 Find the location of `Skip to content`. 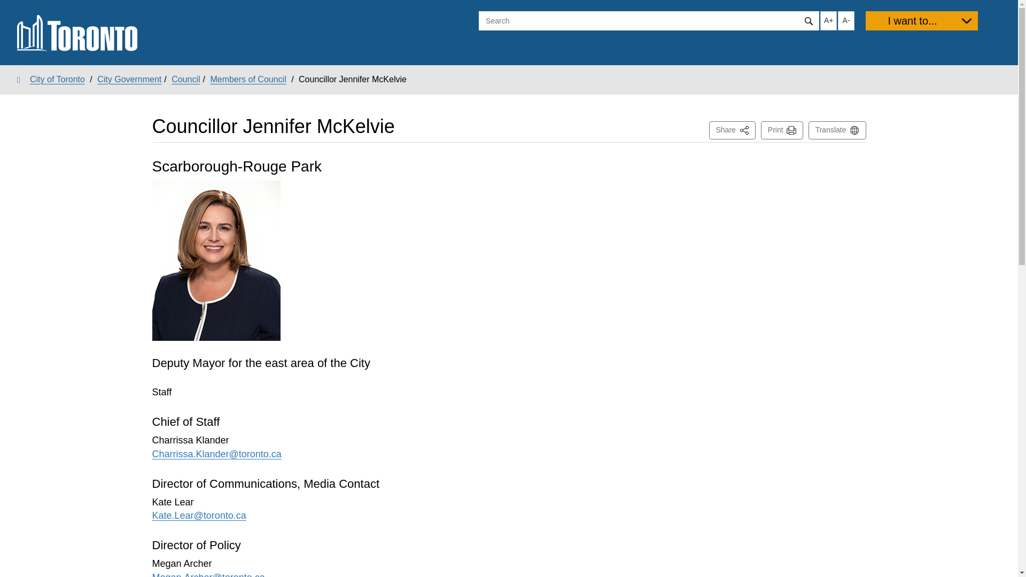

Skip to content is located at coordinates (129, 79).